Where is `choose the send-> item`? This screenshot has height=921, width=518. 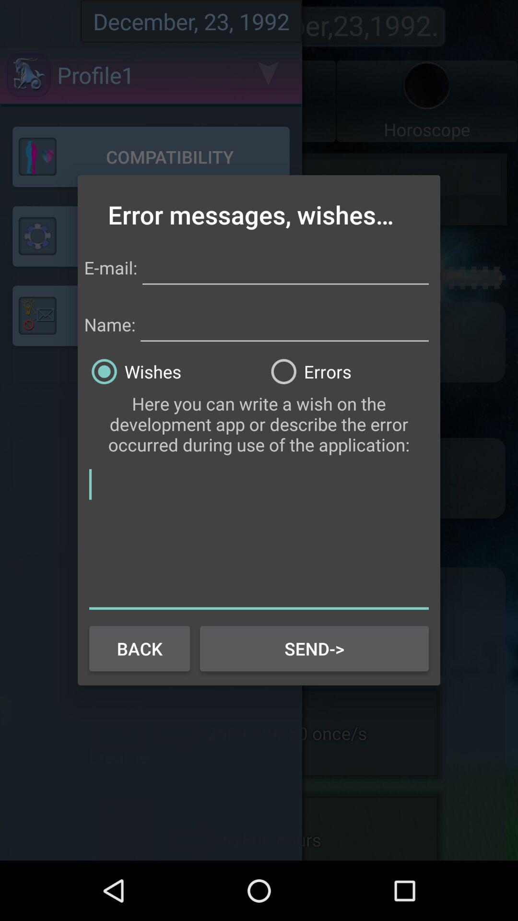 choose the send-> item is located at coordinates (314, 649).